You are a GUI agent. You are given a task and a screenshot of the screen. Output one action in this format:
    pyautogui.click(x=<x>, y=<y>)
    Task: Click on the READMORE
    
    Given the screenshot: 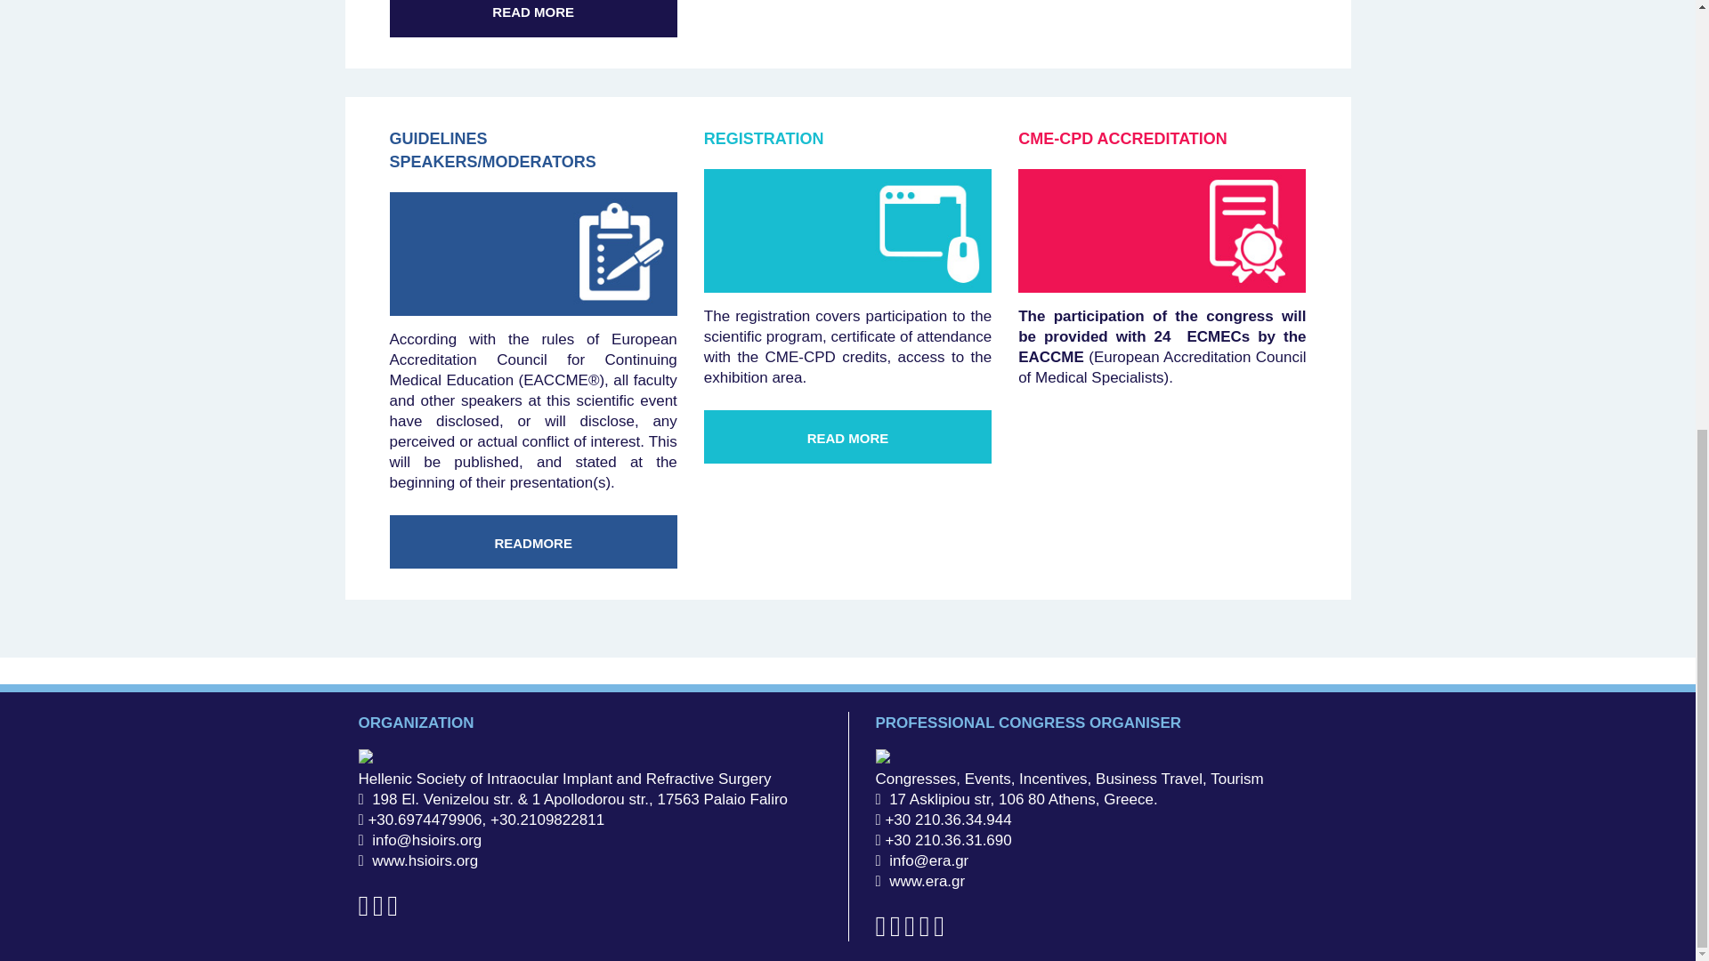 What is the action you would take?
    pyautogui.click(x=532, y=541)
    